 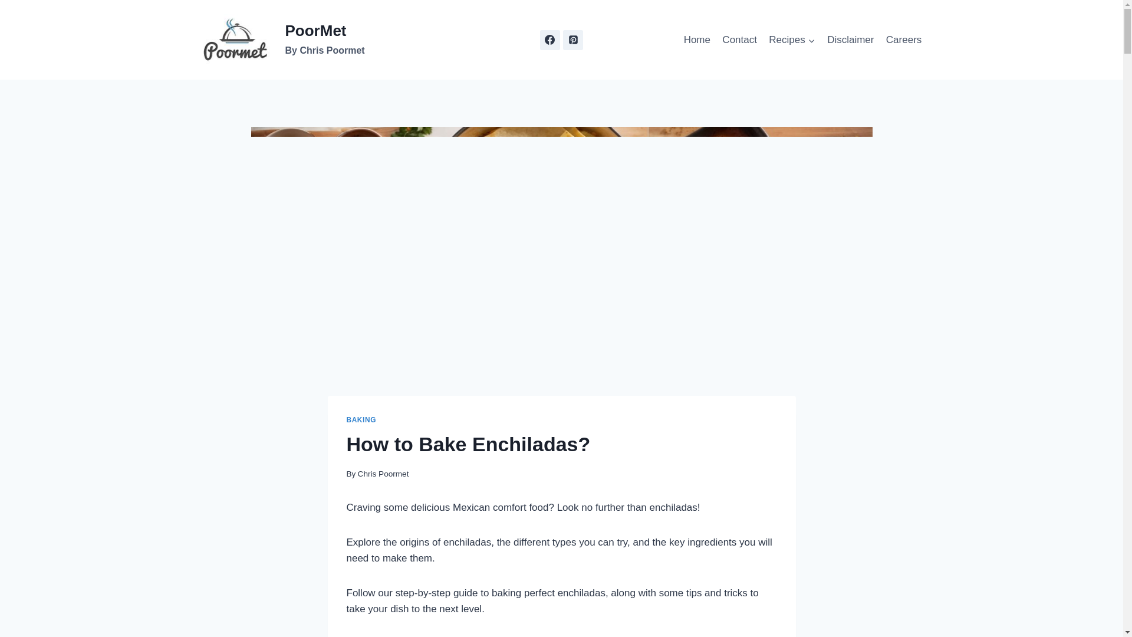 I want to click on Recipes, so click(x=792, y=40).